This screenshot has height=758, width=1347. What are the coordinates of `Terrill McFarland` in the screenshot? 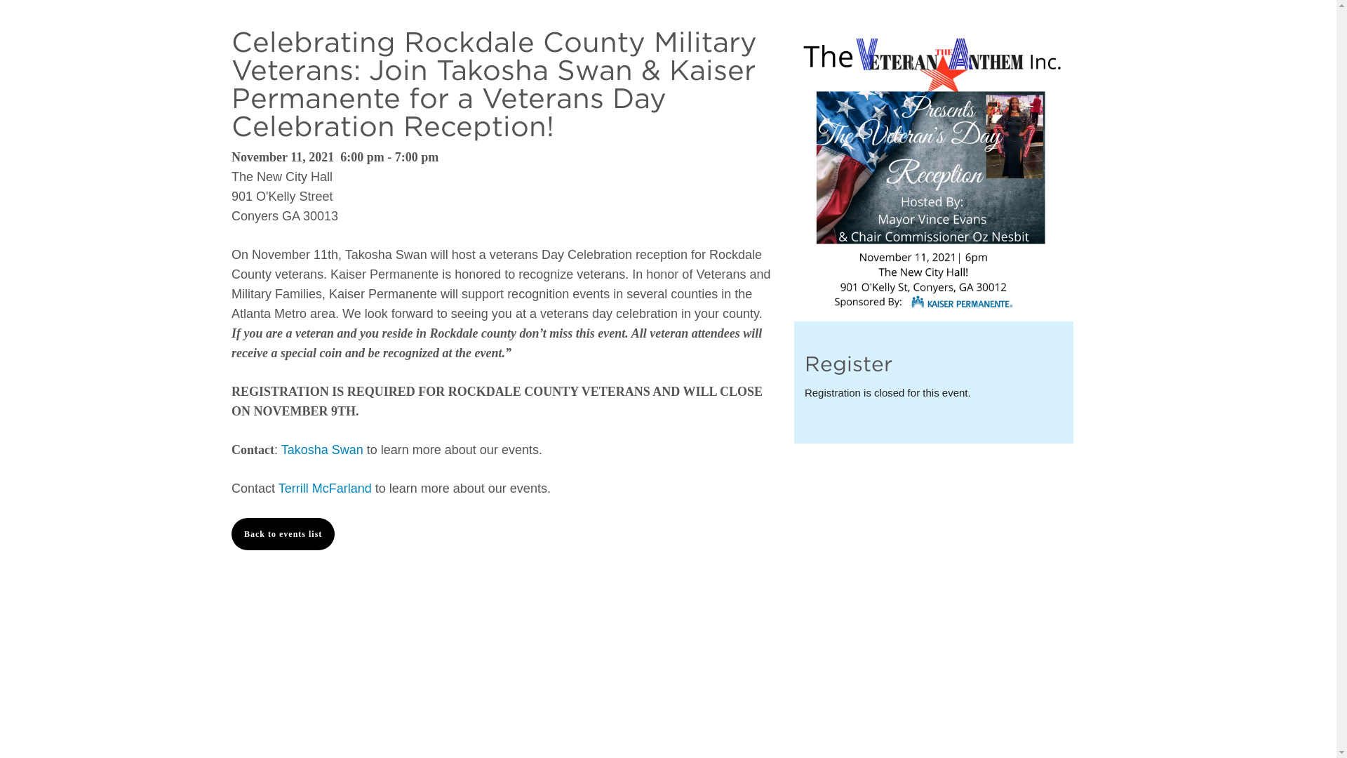 It's located at (325, 488).